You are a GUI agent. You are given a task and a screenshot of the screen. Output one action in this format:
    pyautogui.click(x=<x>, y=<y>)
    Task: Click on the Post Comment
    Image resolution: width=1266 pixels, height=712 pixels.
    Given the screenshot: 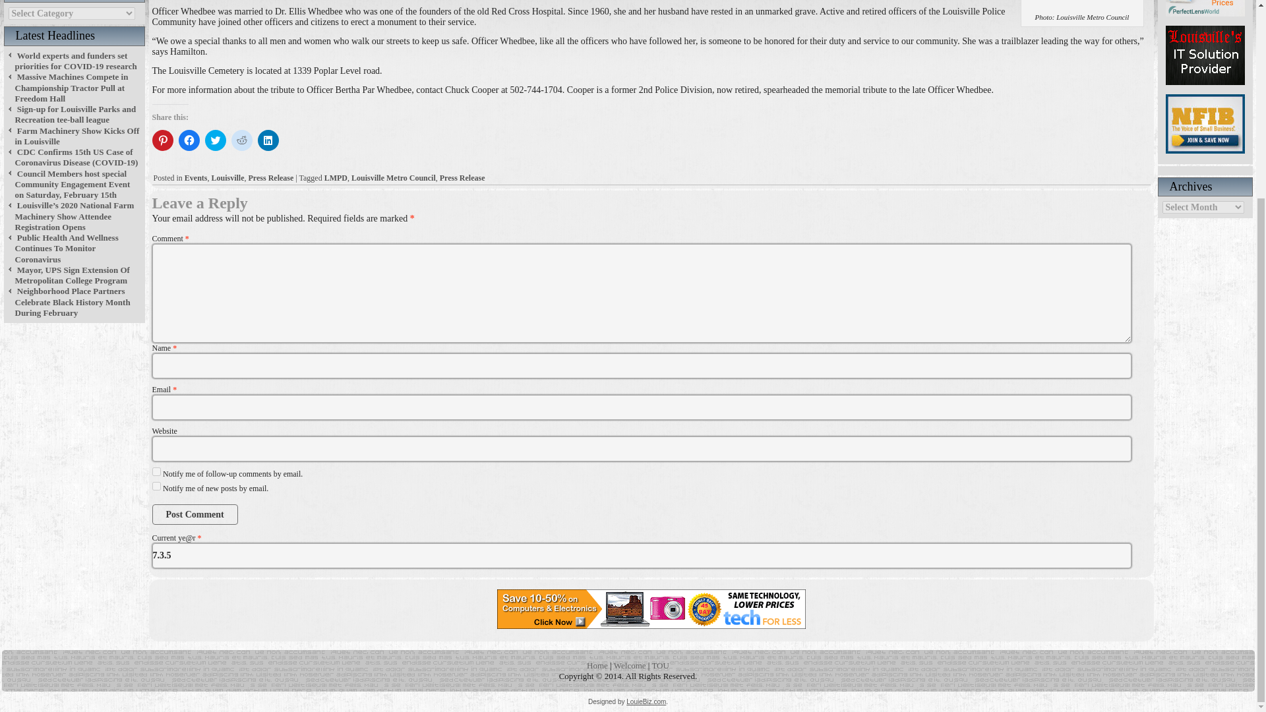 What is the action you would take?
    pyautogui.click(x=195, y=514)
    